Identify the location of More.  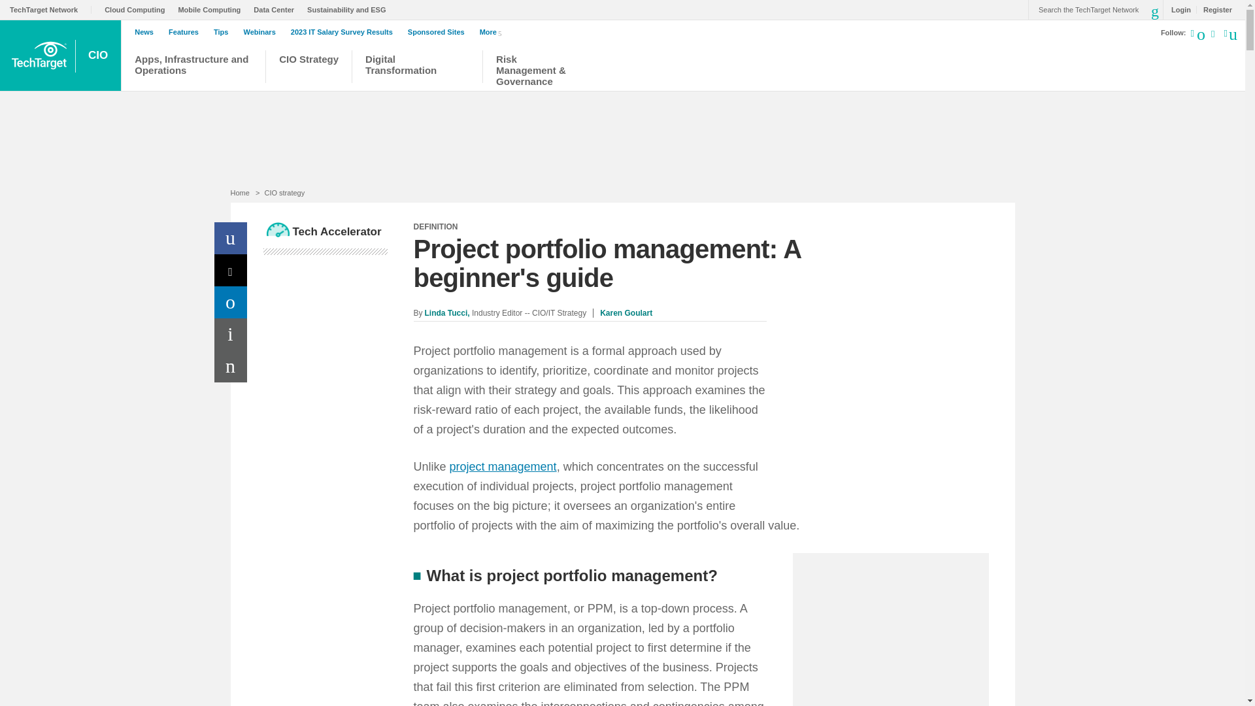
(493, 31).